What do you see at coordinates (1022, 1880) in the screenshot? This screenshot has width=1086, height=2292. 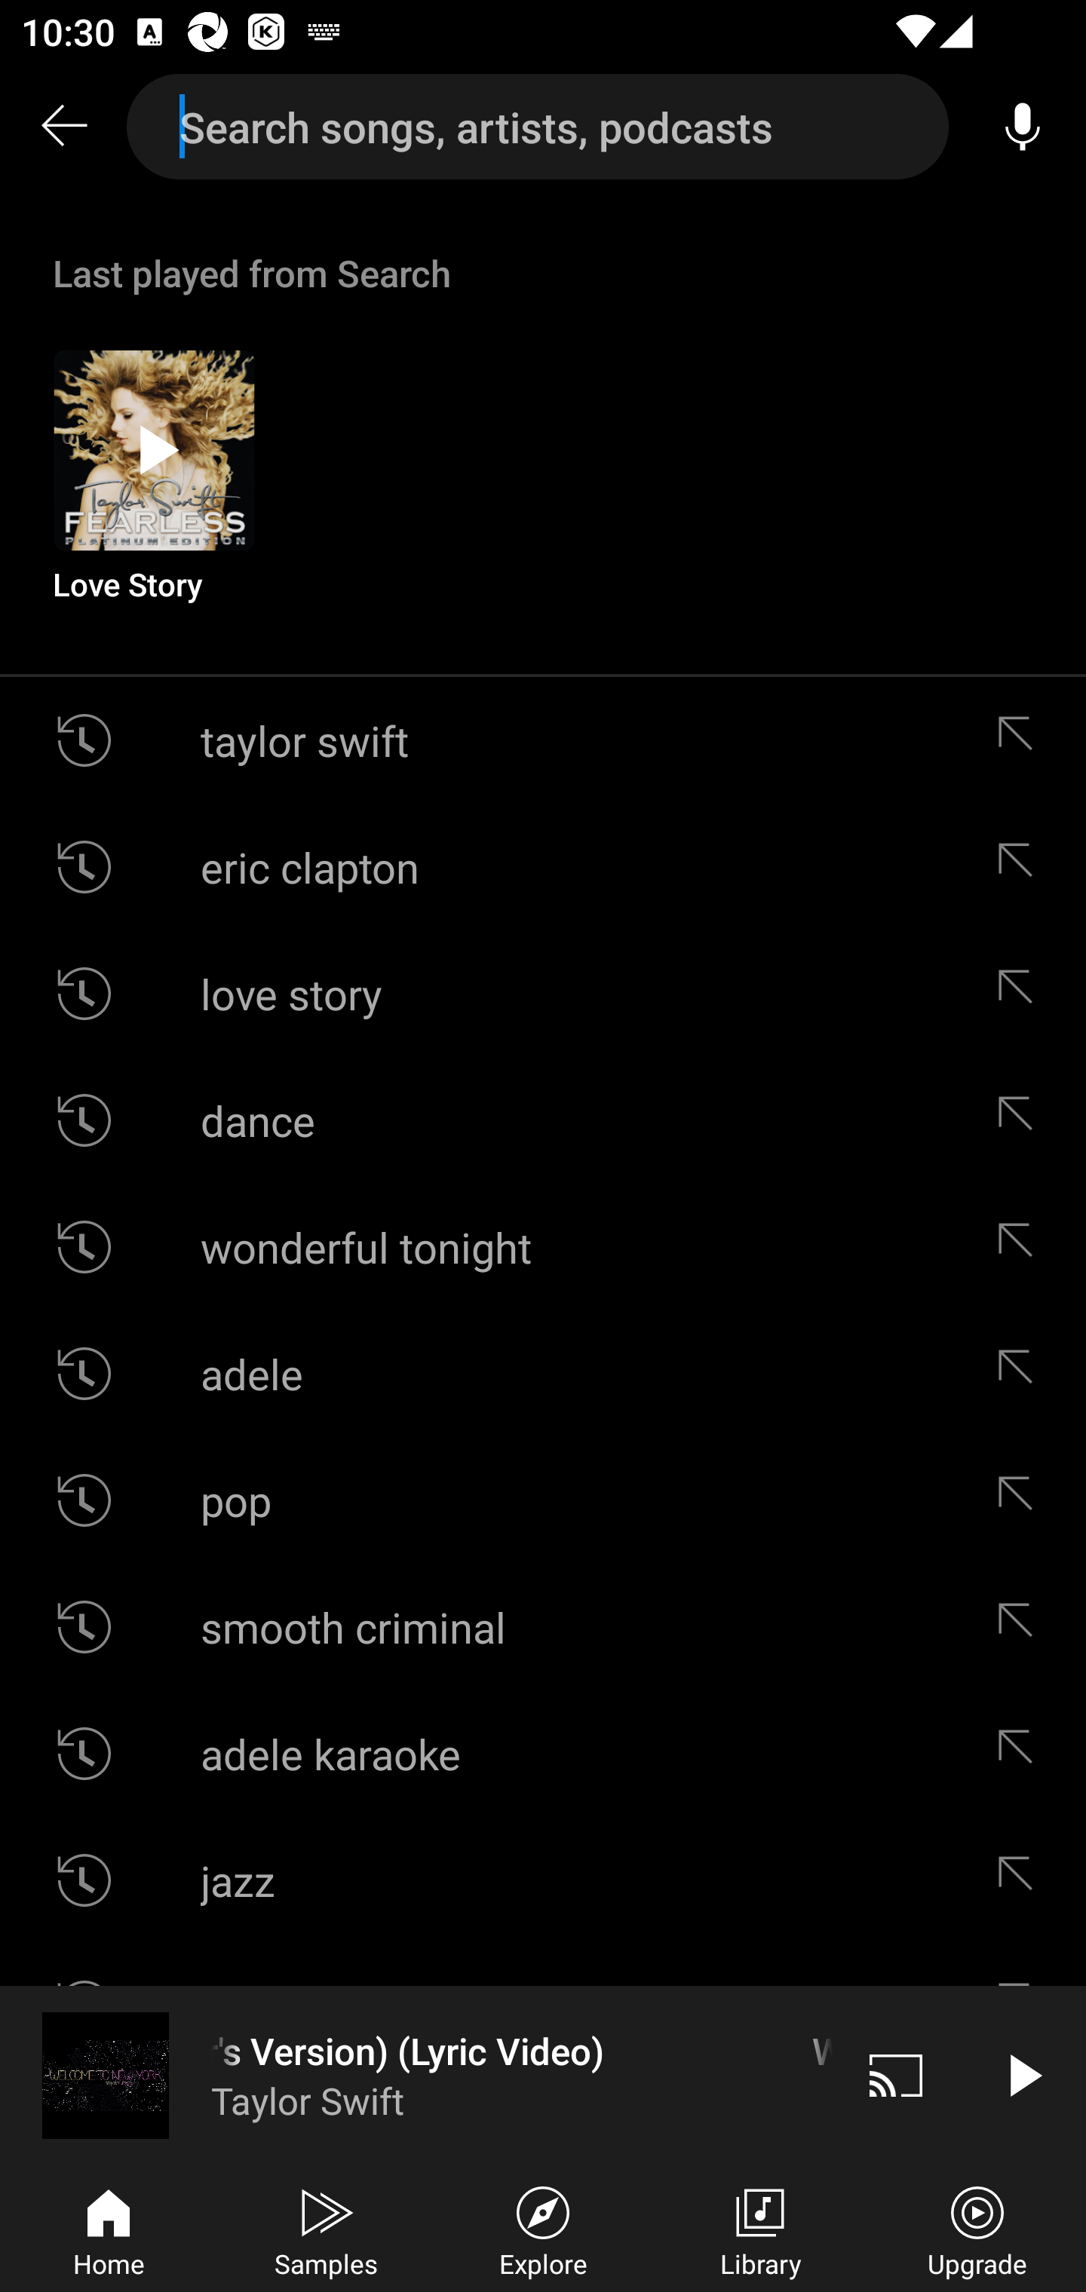 I see `Edit suggestion jazz` at bounding box center [1022, 1880].